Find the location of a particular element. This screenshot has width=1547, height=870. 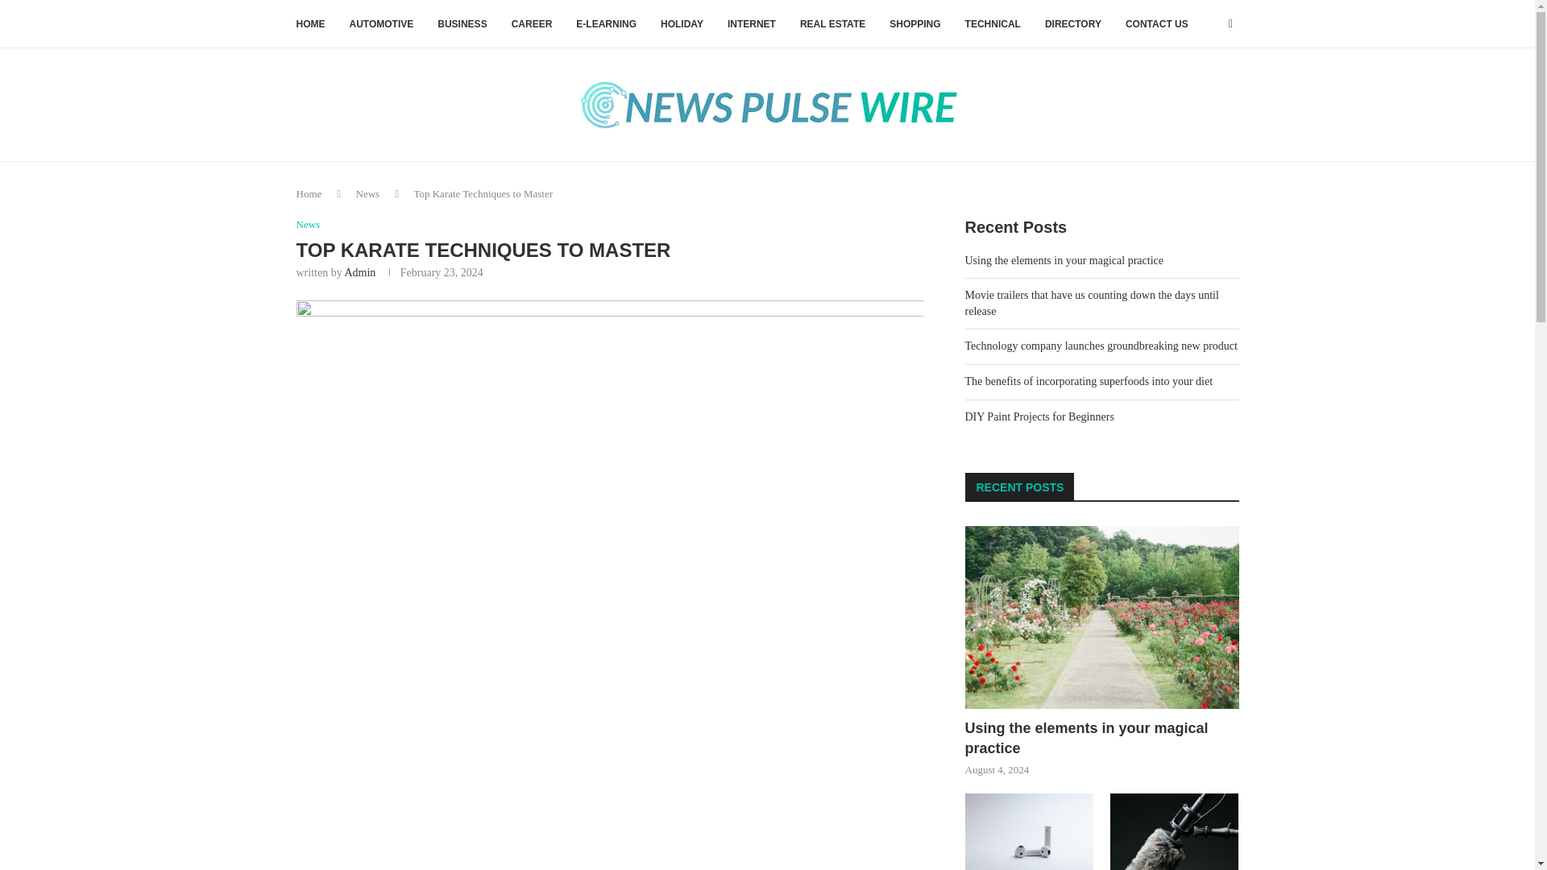

Home is located at coordinates (309, 193).